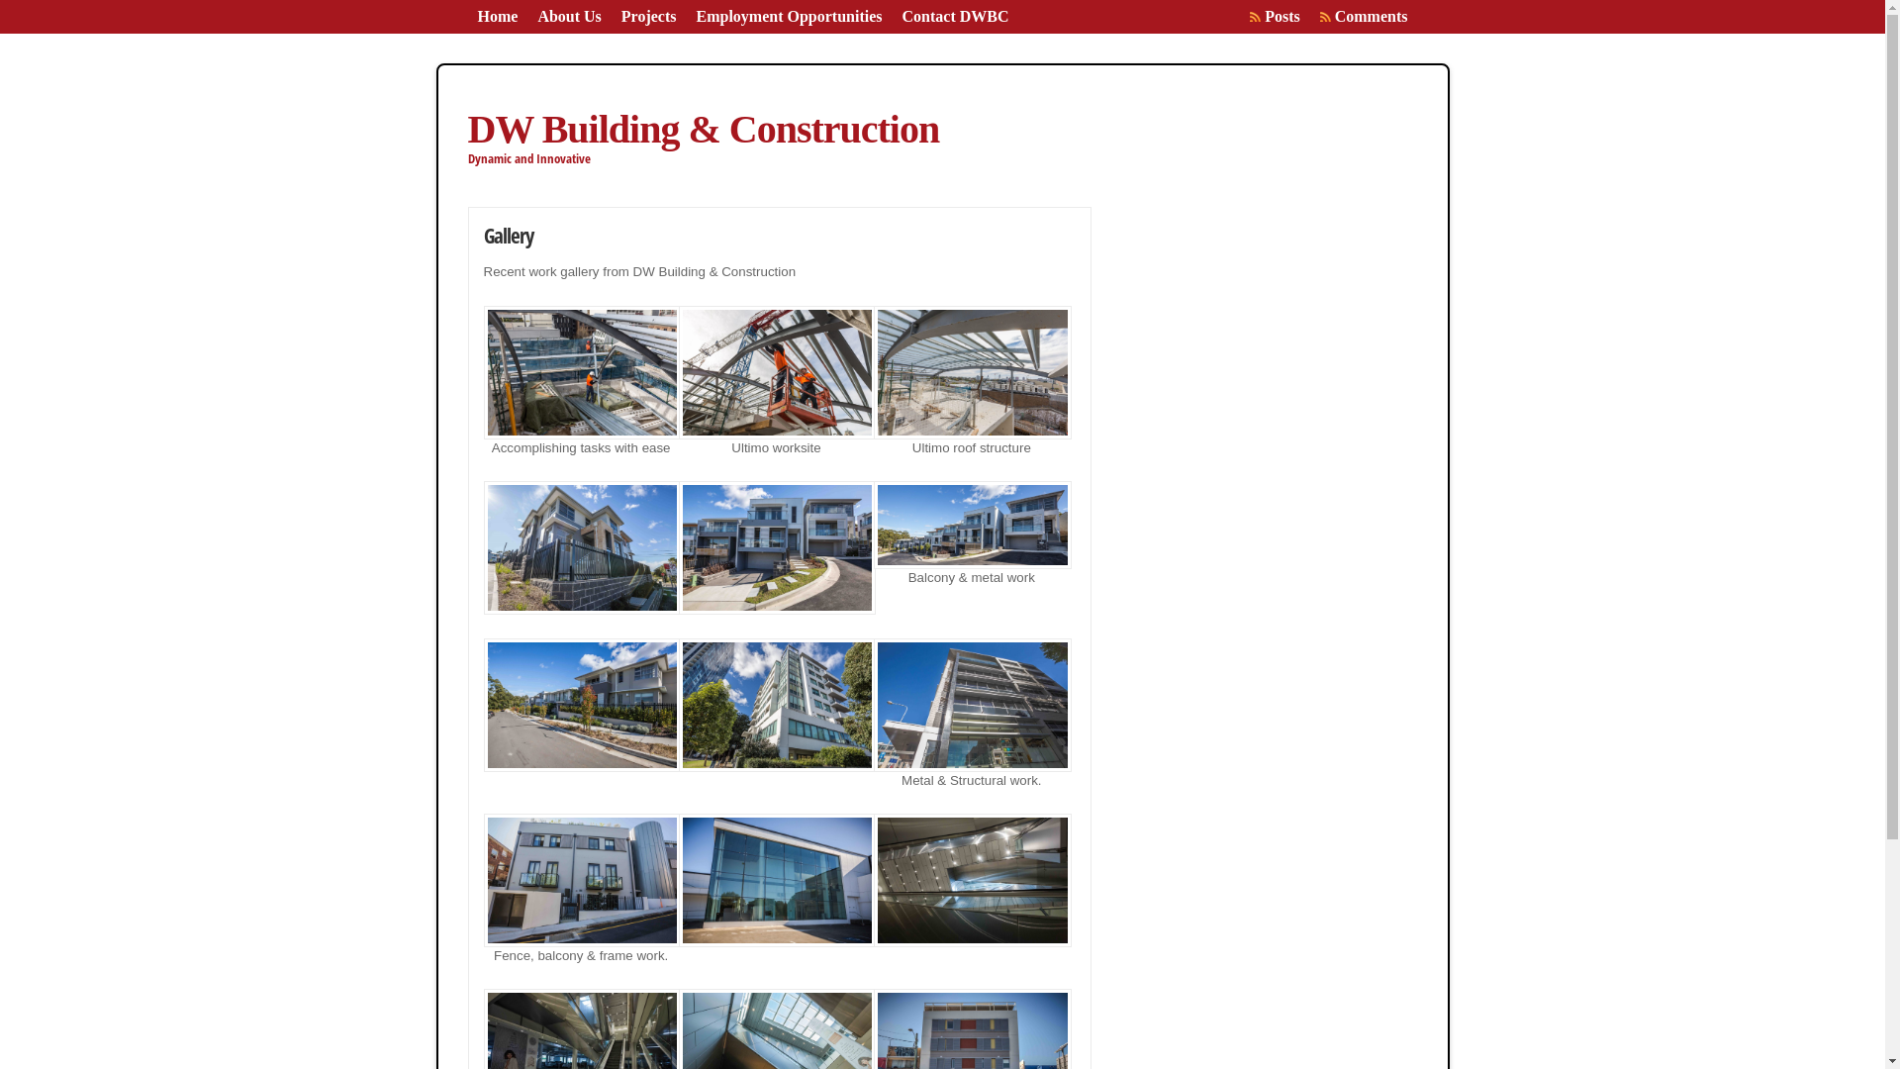  Describe the element at coordinates (956, 17) in the screenshot. I see `Contact DWBC` at that location.